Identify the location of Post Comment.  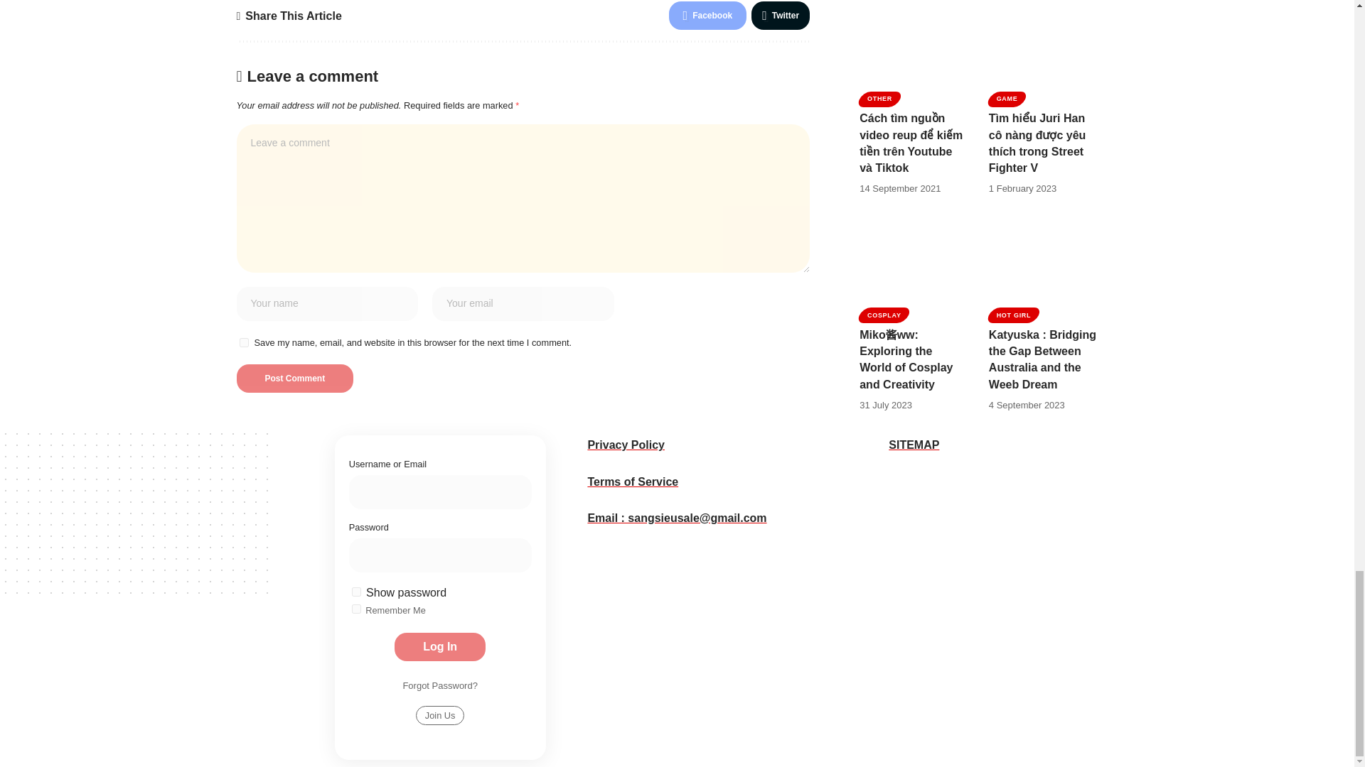
(294, 243).